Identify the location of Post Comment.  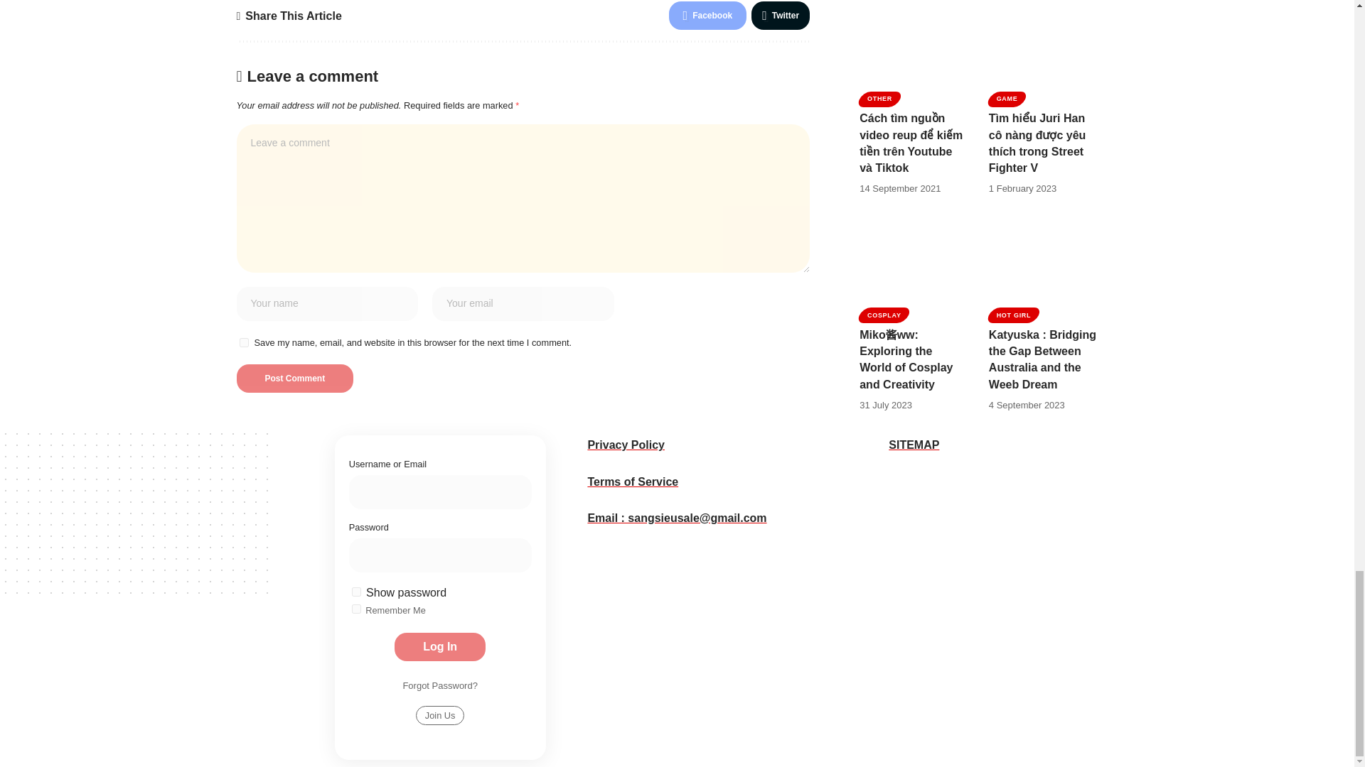
(294, 243).